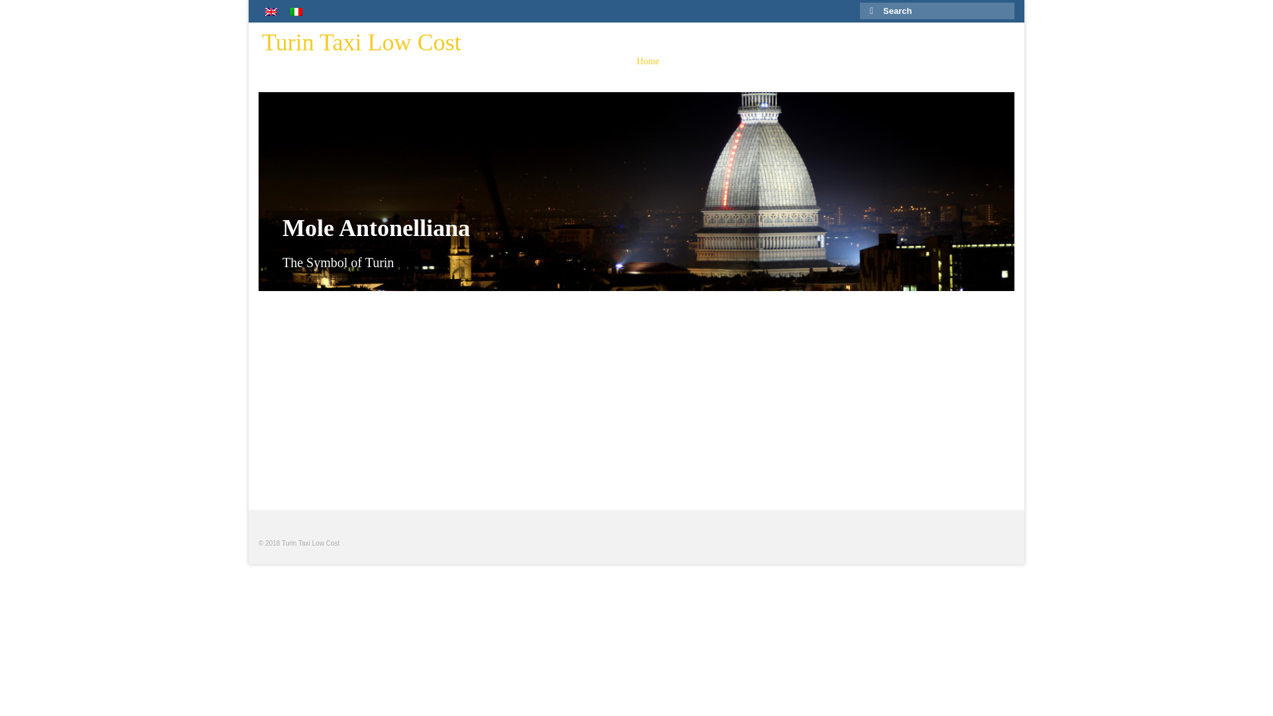 The width and height of the screenshot is (1273, 716). Describe the element at coordinates (700, 62) in the screenshot. I see `Why Us` at that location.